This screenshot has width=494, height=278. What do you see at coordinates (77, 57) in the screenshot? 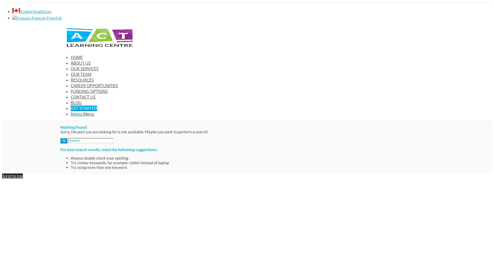
I see `HOME` at bounding box center [77, 57].